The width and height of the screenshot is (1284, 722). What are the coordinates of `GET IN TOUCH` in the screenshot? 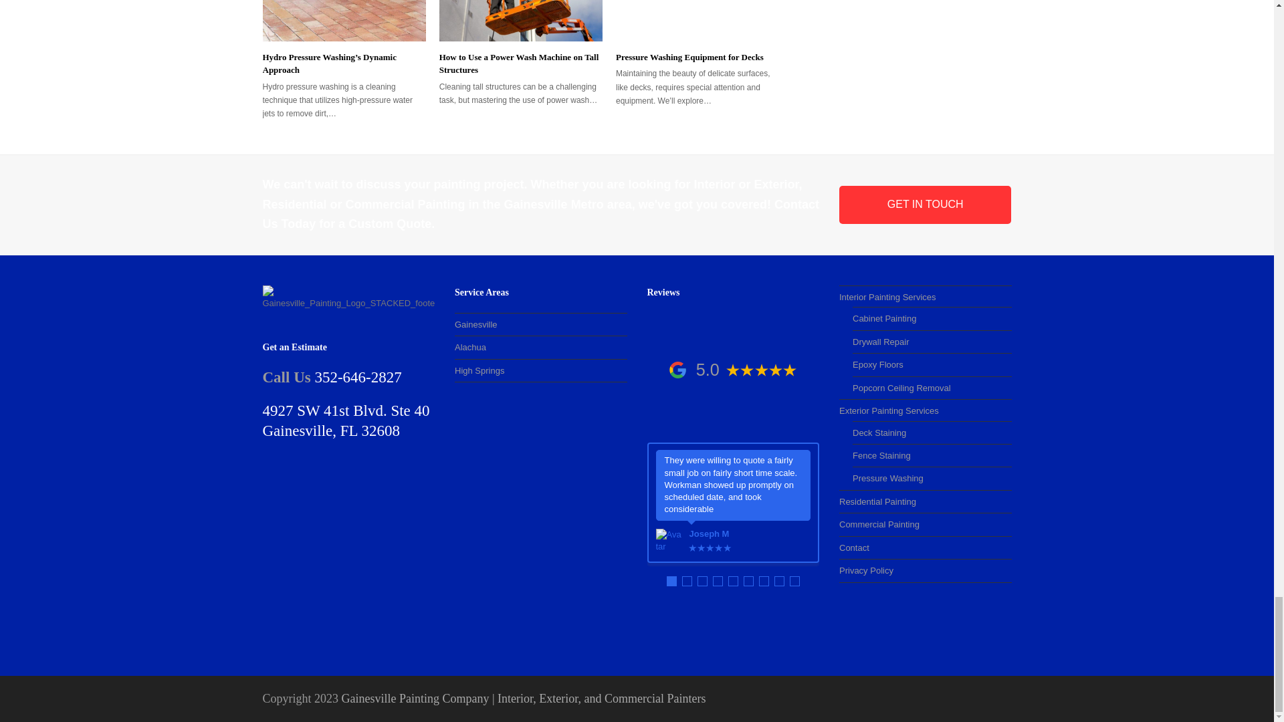 It's located at (926, 204).